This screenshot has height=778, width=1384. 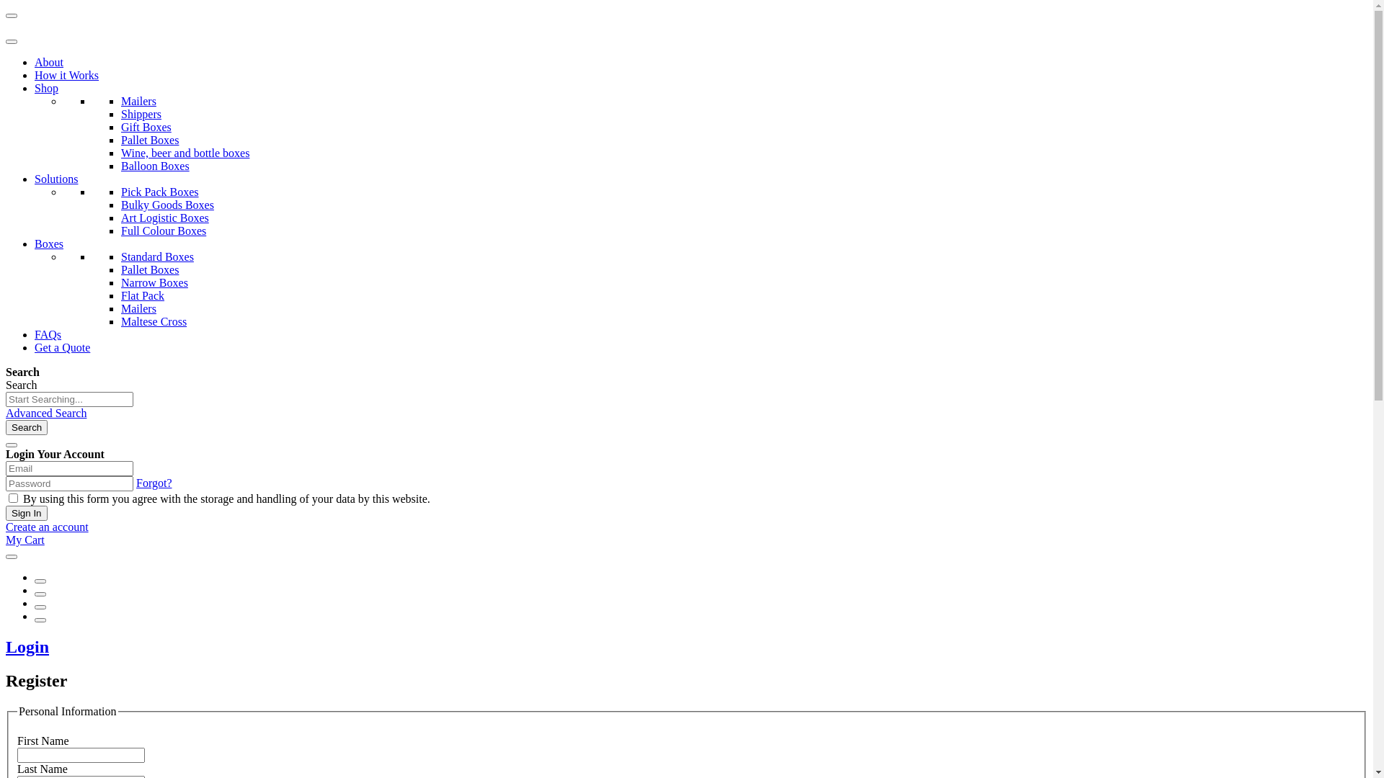 What do you see at coordinates (167, 205) in the screenshot?
I see `Bulky Goods Boxes` at bounding box center [167, 205].